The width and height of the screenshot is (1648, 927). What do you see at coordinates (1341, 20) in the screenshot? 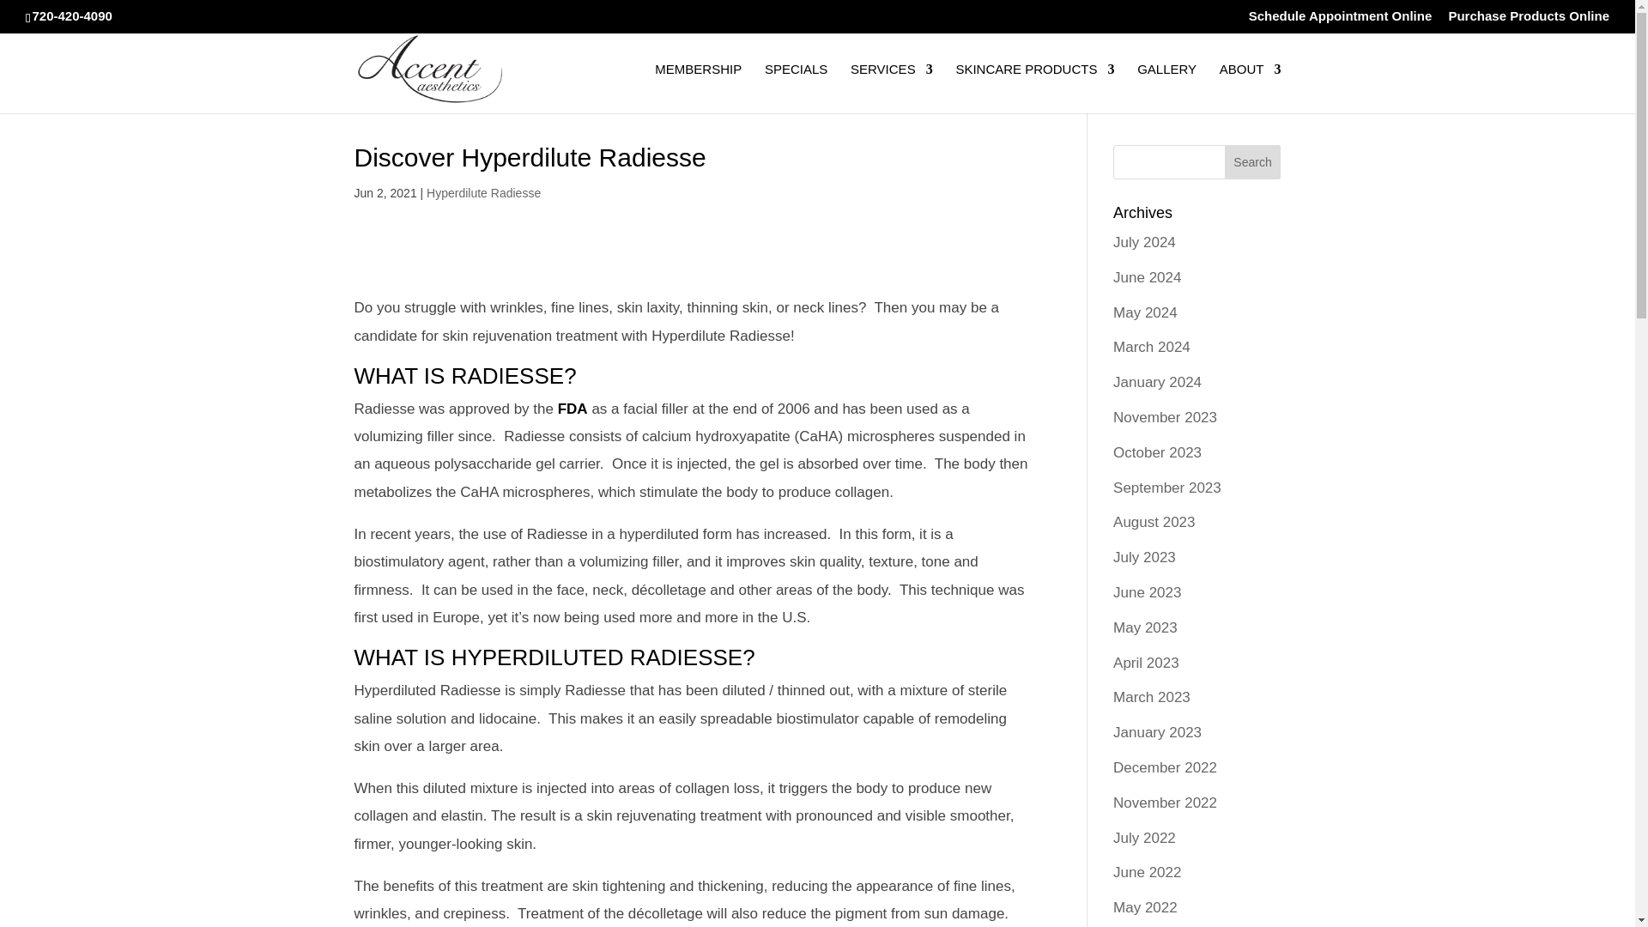
I see `Schedule Appointment Online` at bounding box center [1341, 20].